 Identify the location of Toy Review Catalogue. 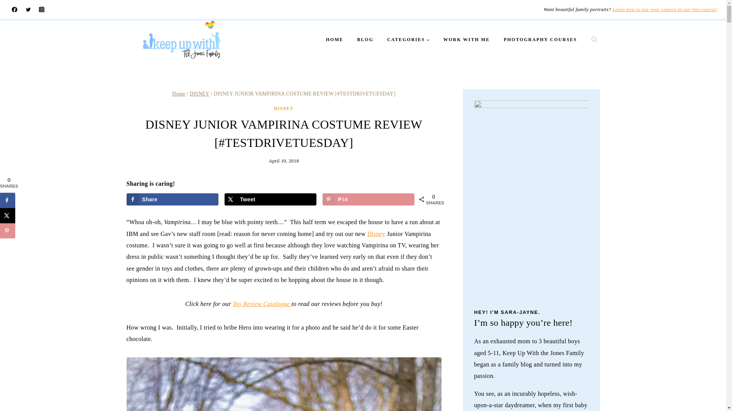
(262, 304).